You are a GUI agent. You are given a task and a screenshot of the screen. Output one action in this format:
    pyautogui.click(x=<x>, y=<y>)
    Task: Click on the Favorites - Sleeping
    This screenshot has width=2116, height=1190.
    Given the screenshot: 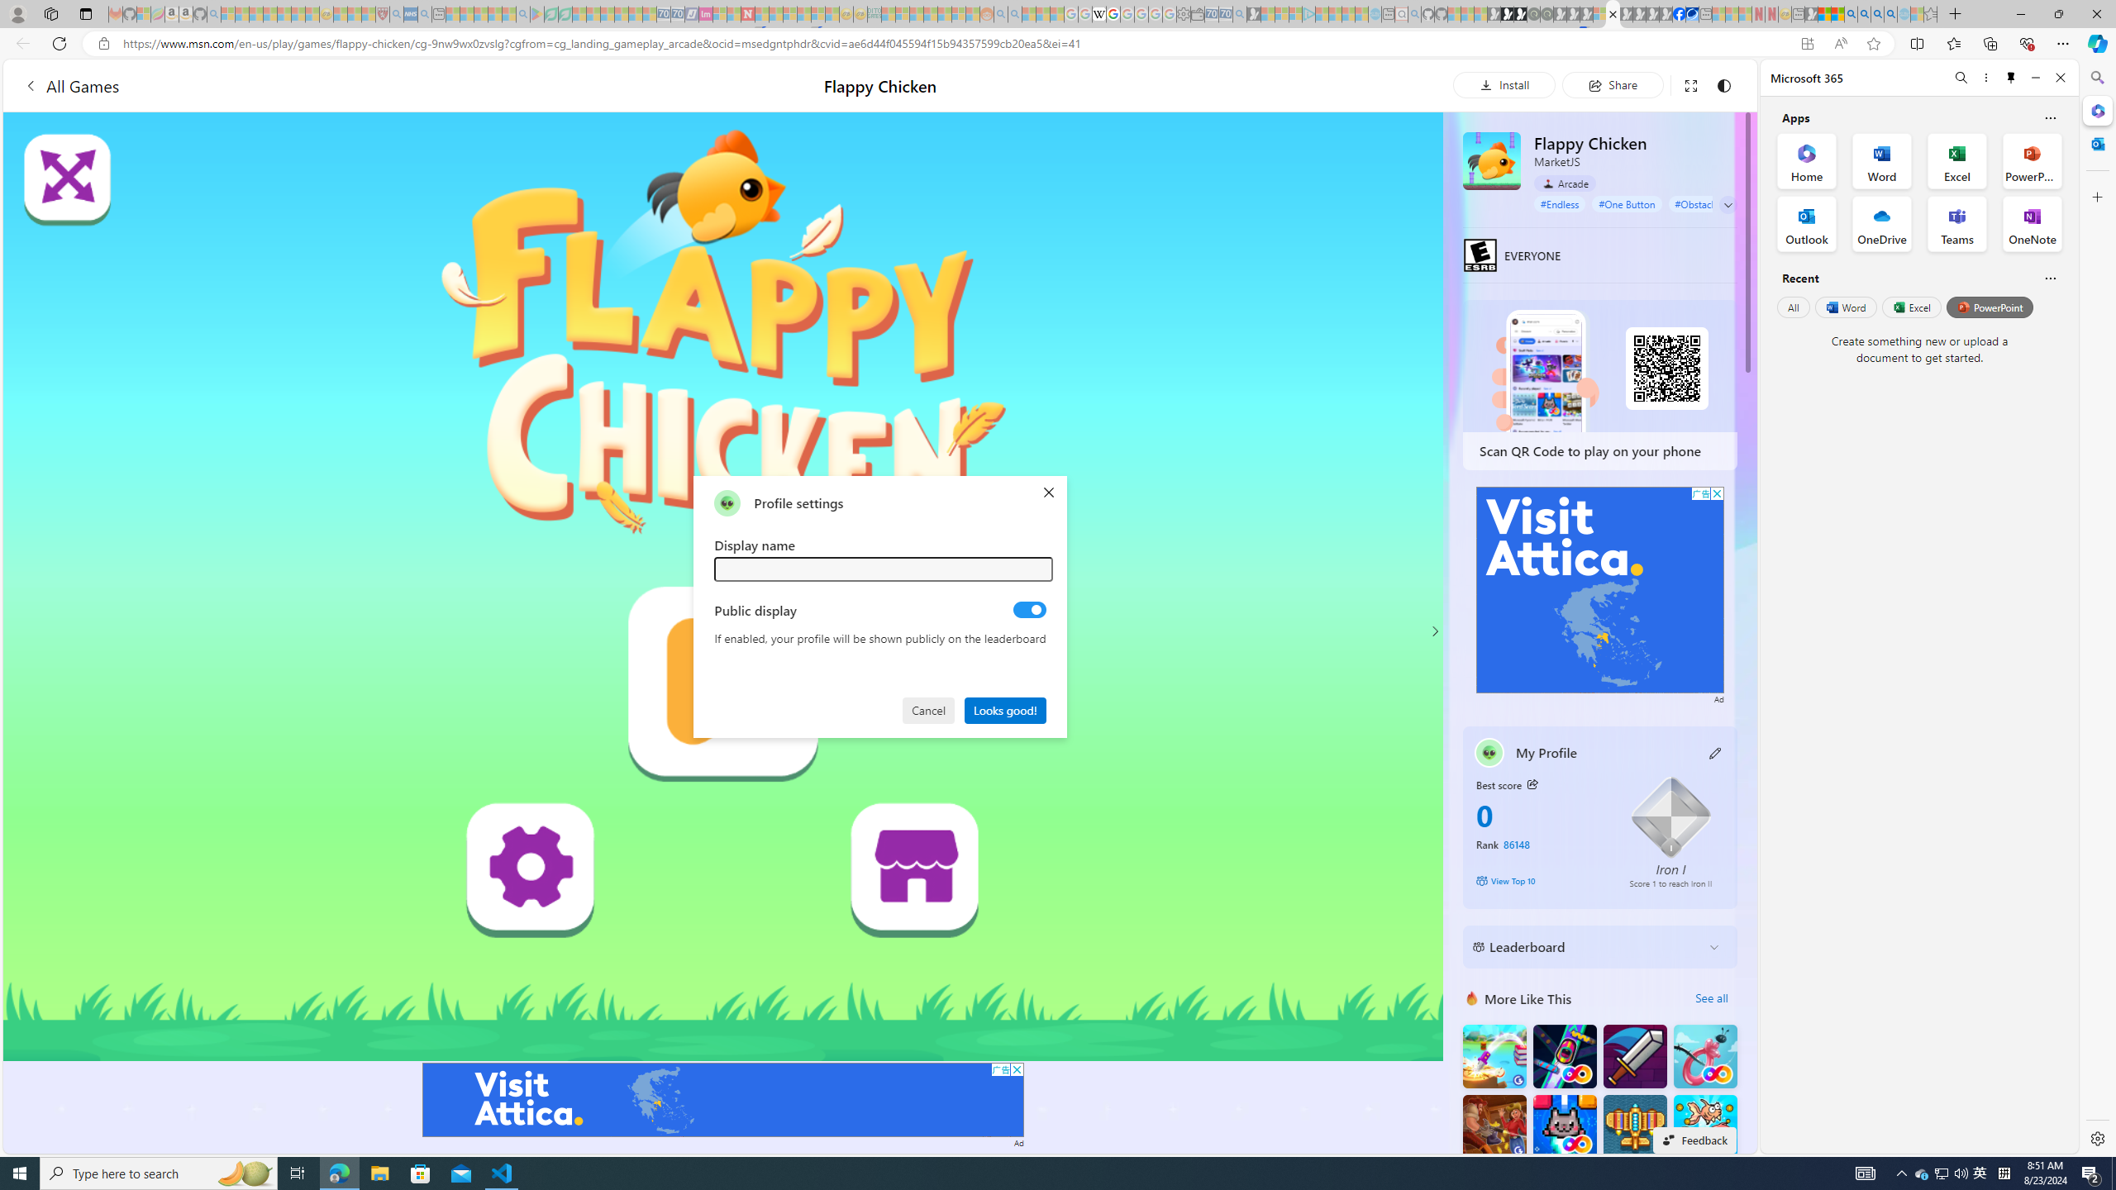 What is the action you would take?
    pyautogui.click(x=1931, y=14)
    